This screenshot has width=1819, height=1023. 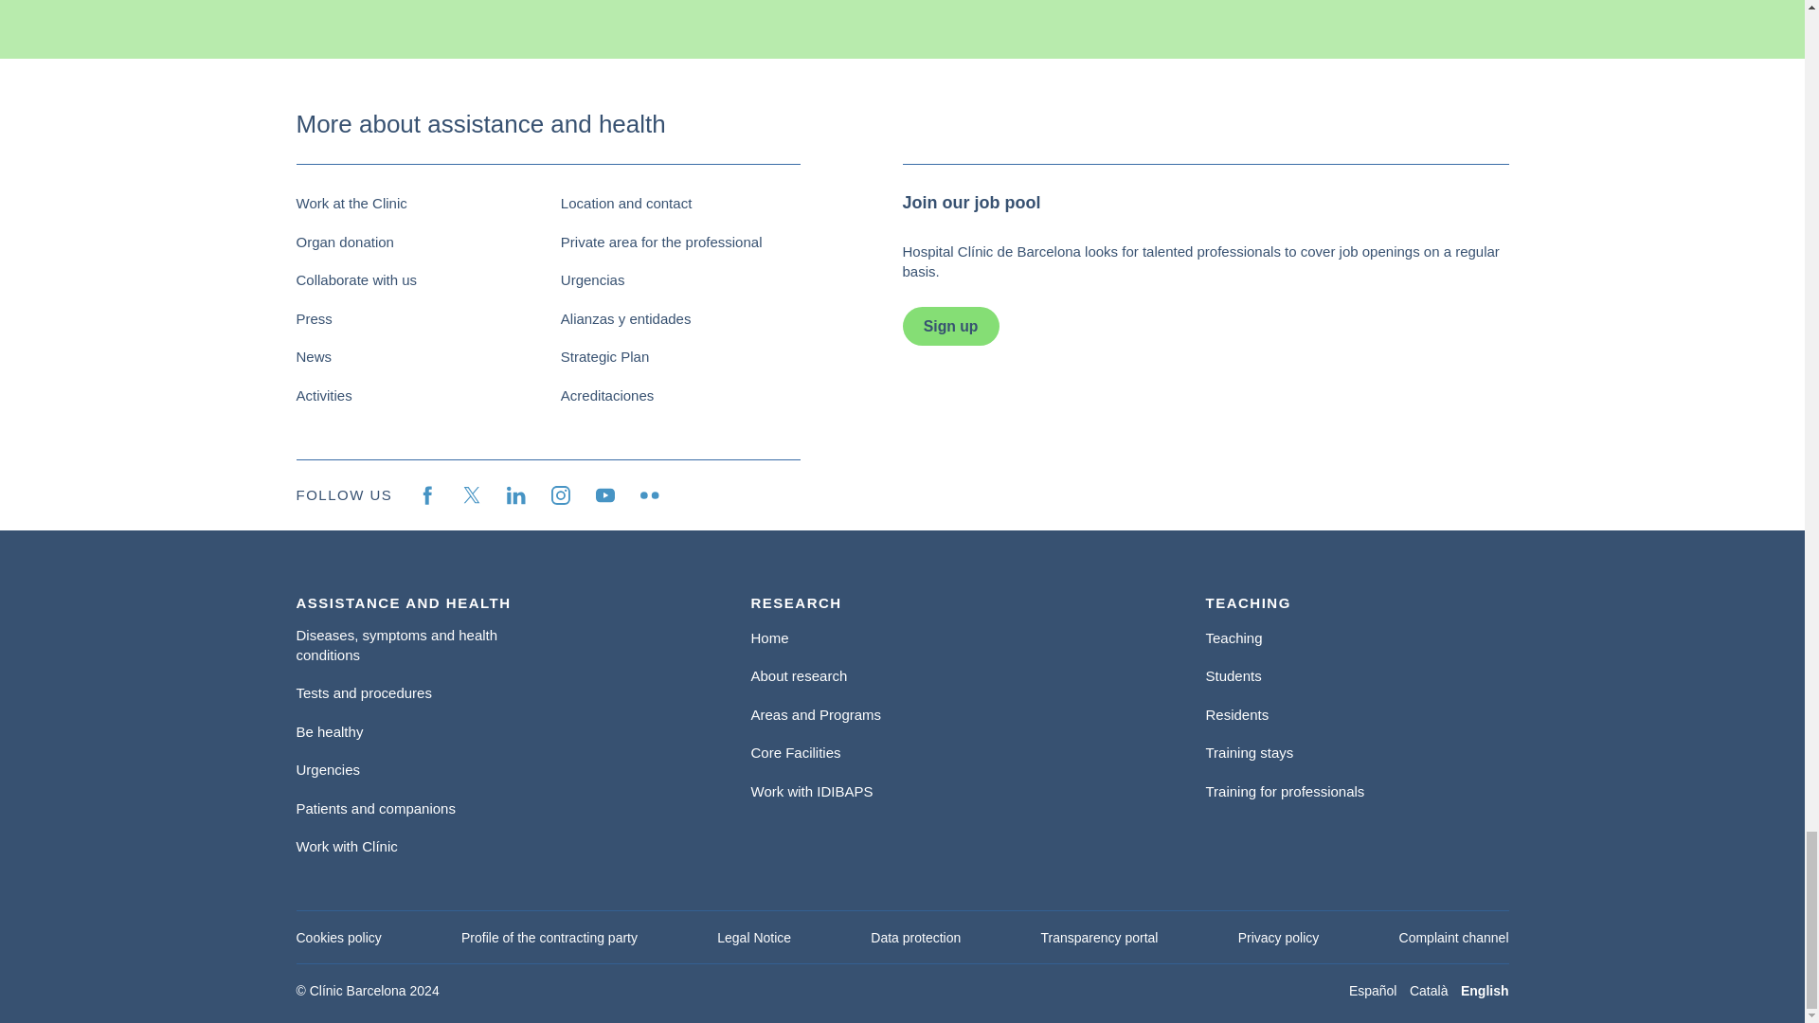 I want to click on Follow us on youtube, so click(x=604, y=495).